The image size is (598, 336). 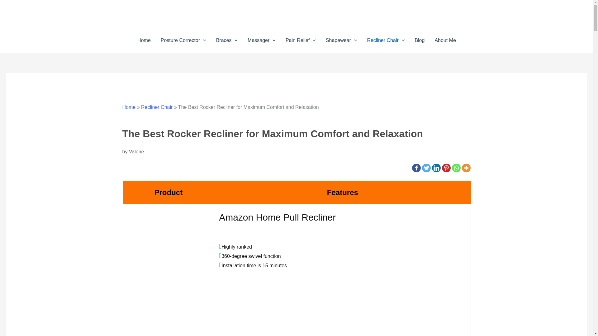 I want to click on Home, so click(x=144, y=40).